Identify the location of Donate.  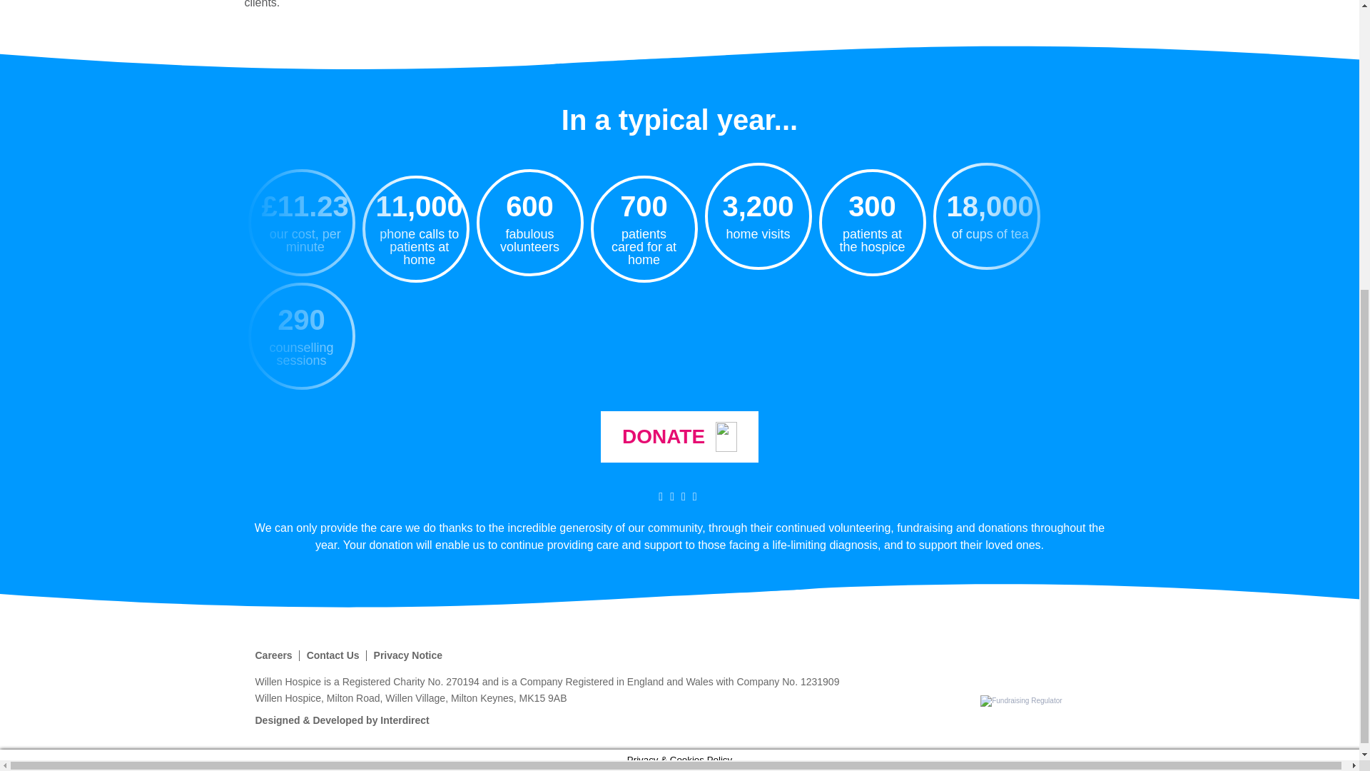
(679, 437).